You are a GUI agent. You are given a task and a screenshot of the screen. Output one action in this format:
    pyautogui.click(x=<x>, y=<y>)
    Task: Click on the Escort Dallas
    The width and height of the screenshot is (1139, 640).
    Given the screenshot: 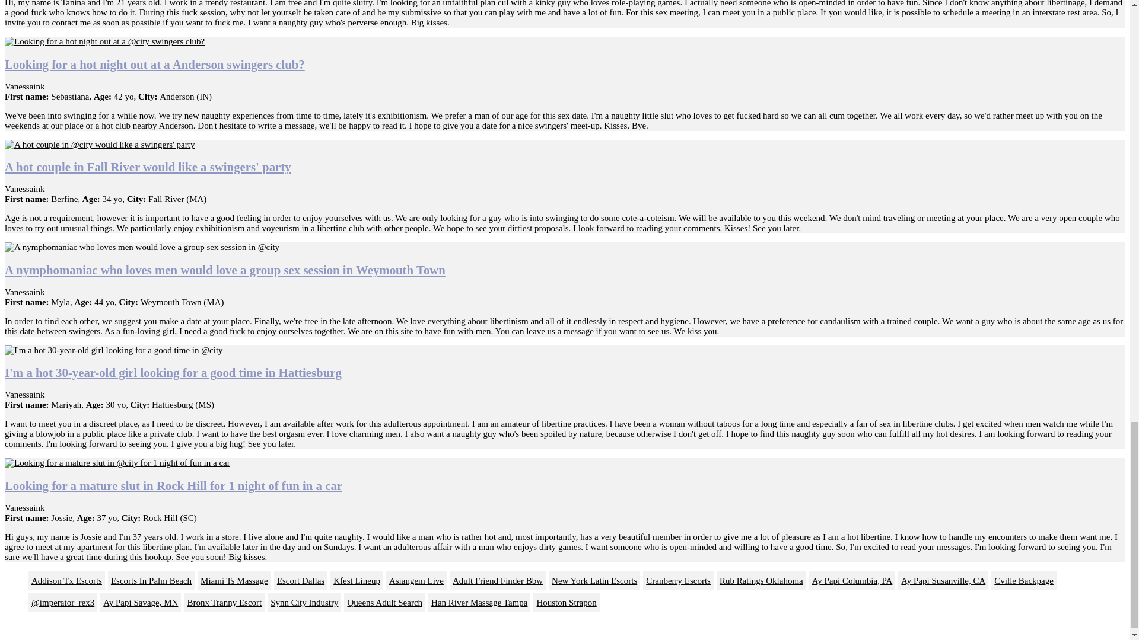 What is the action you would take?
    pyautogui.click(x=301, y=581)
    